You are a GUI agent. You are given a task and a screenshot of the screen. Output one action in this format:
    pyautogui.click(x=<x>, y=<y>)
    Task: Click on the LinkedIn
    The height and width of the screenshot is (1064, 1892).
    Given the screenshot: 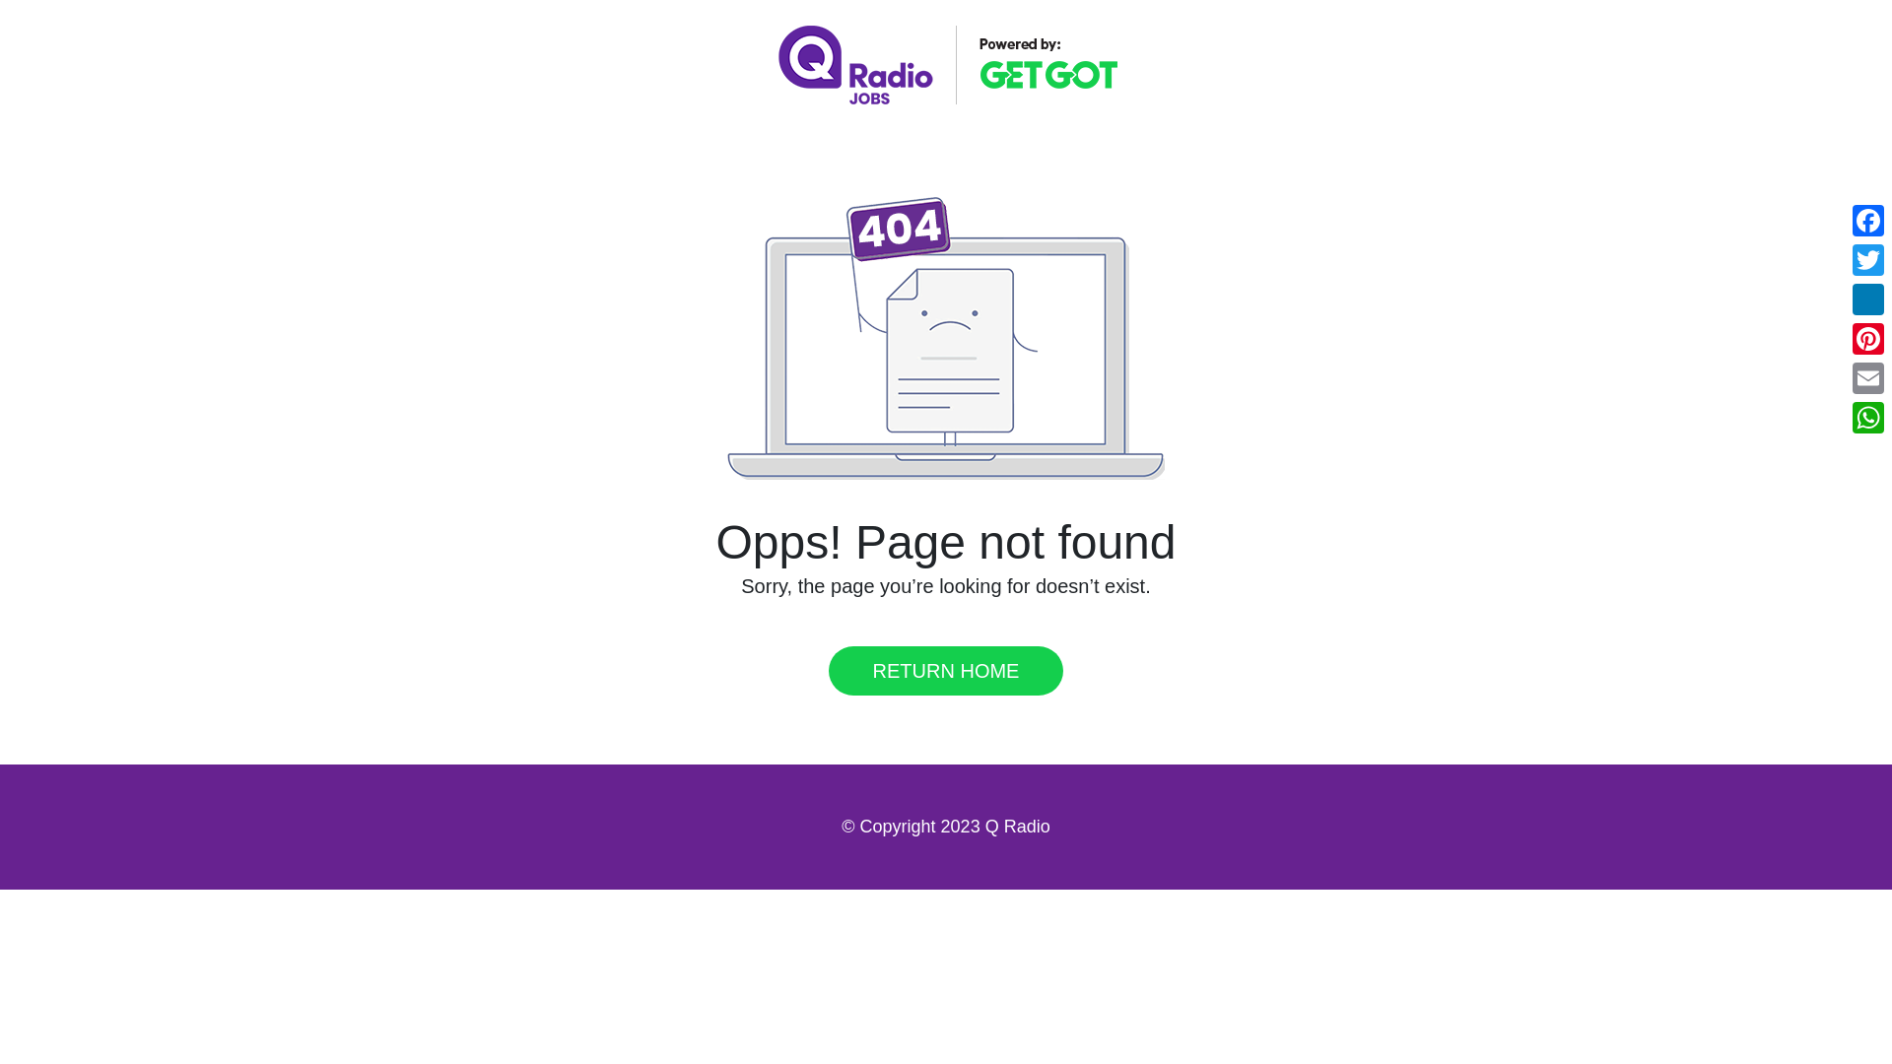 What is the action you would take?
    pyautogui.click(x=1868, y=299)
    